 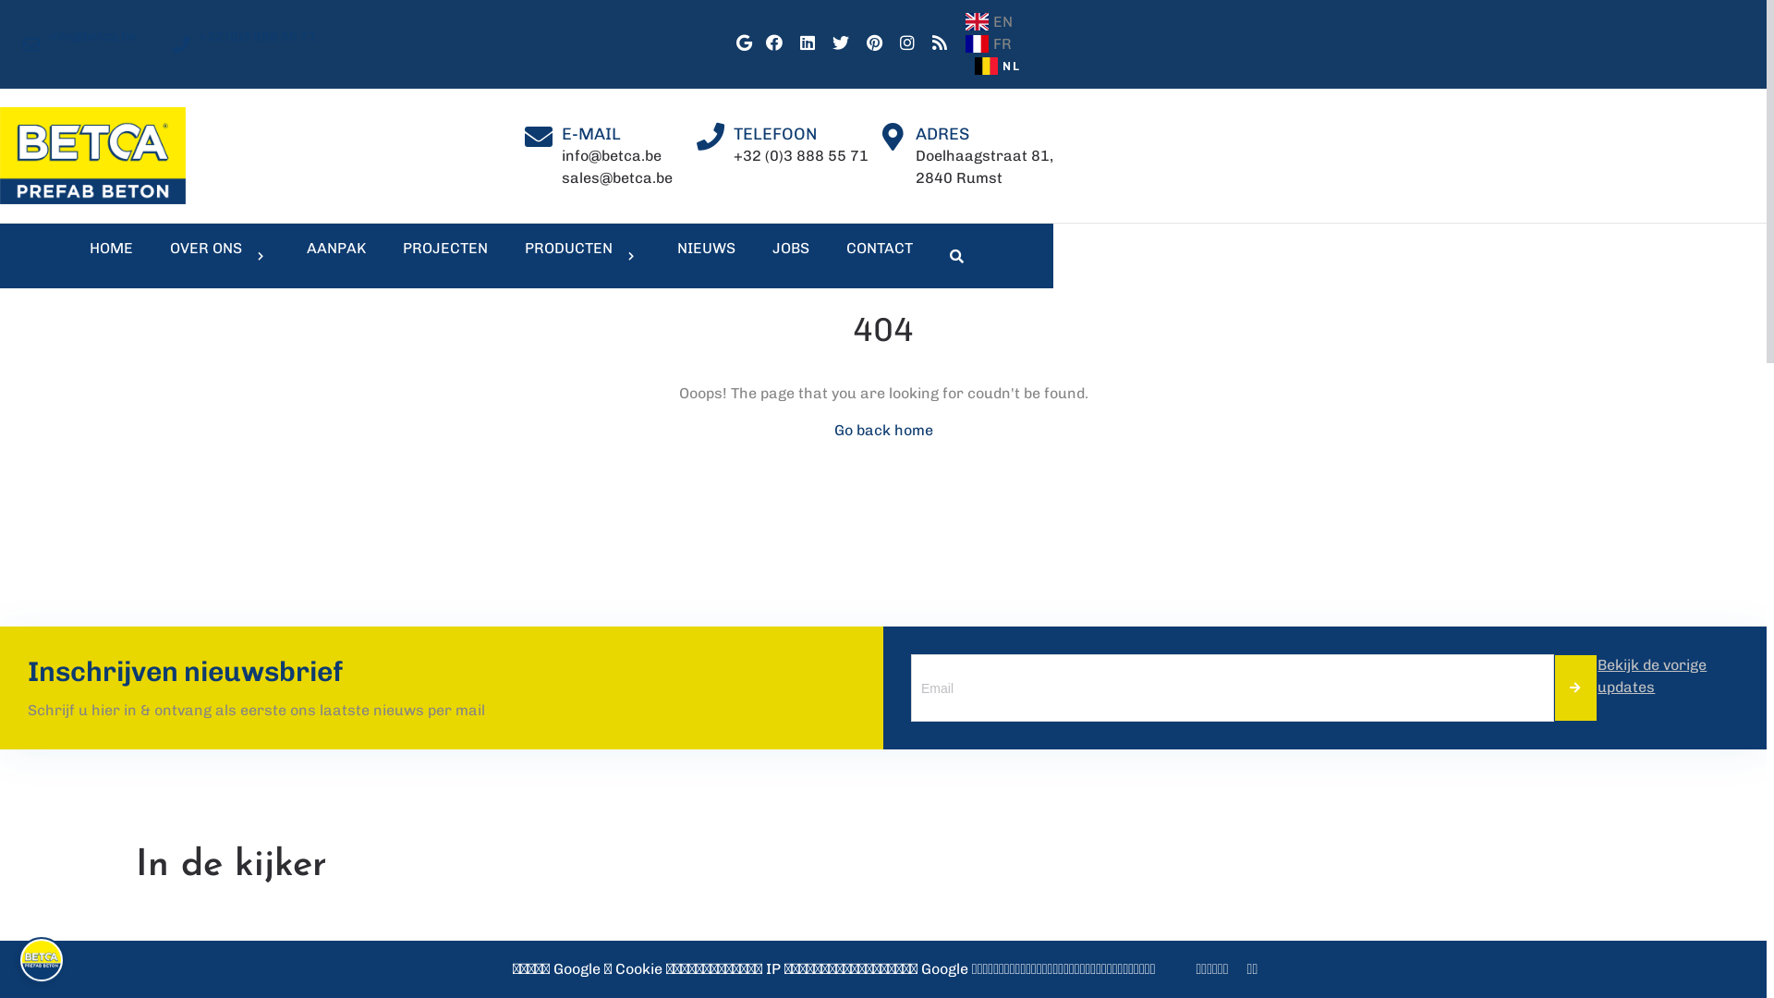 I want to click on Go back home, so click(x=883, y=431).